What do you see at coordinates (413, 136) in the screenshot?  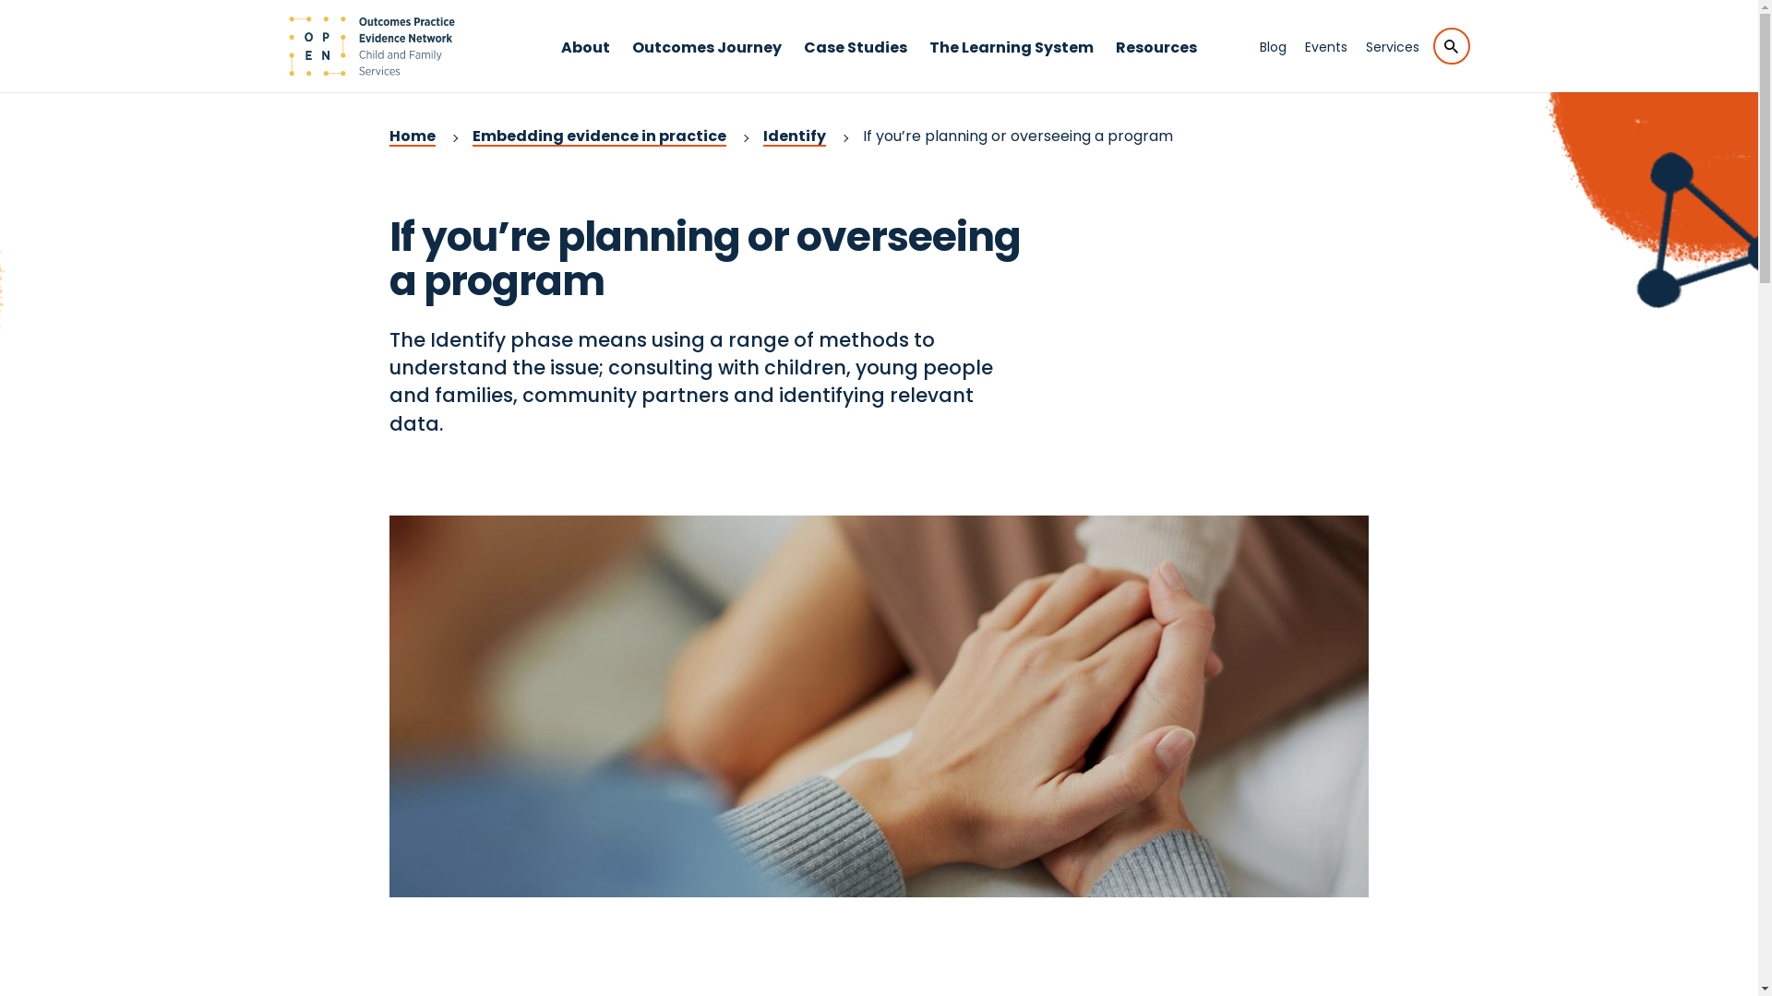 I see `Home` at bounding box center [413, 136].